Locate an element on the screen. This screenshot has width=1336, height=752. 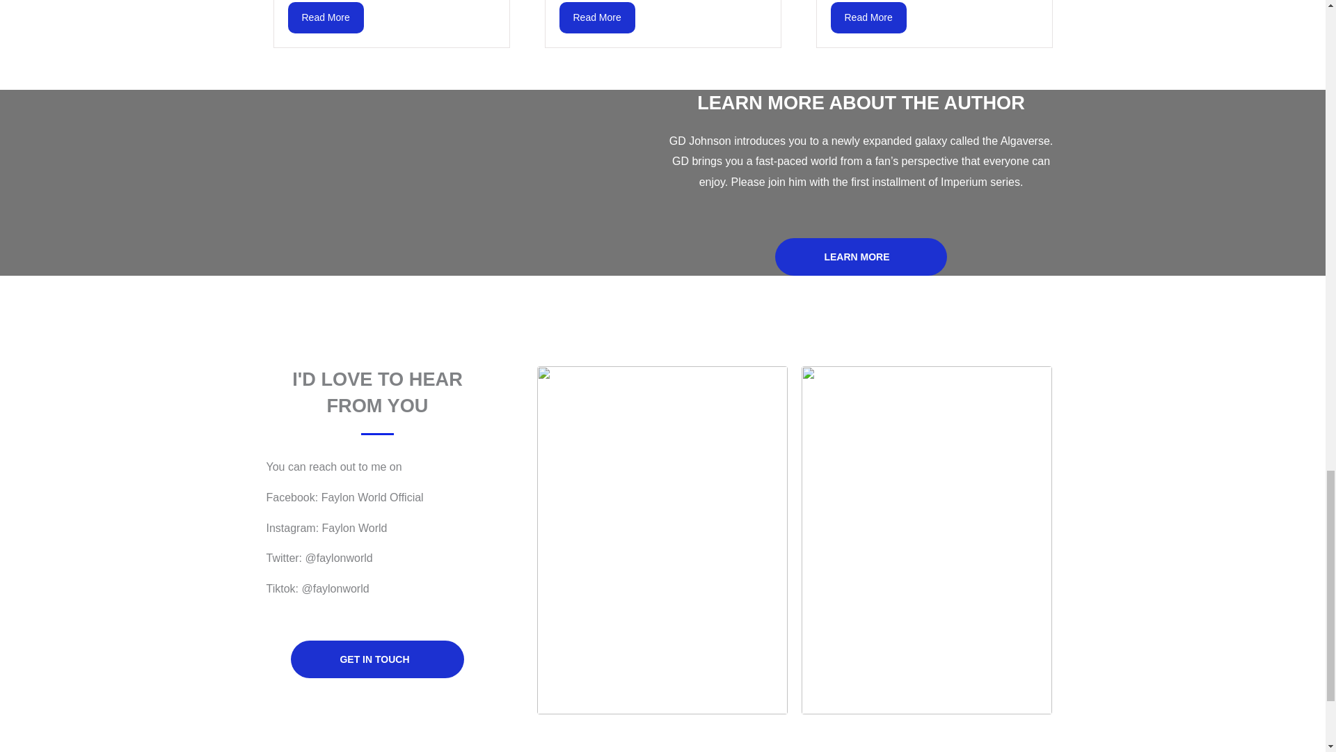
GET IN TOUCH is located at coordinates (377, 659).